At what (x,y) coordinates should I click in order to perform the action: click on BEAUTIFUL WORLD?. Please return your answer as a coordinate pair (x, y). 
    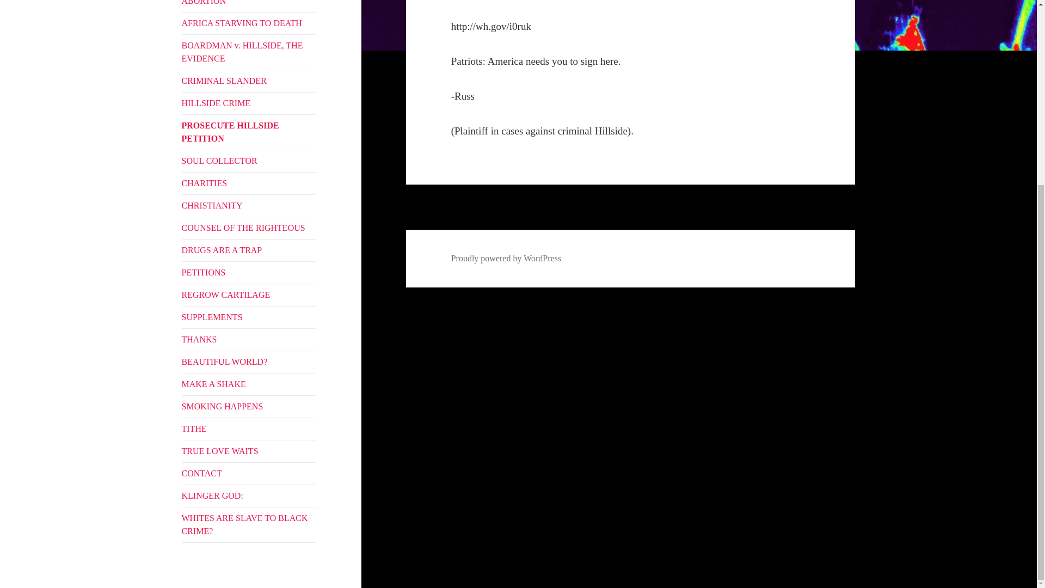
    Looking at the image, I should click on (249, 362).